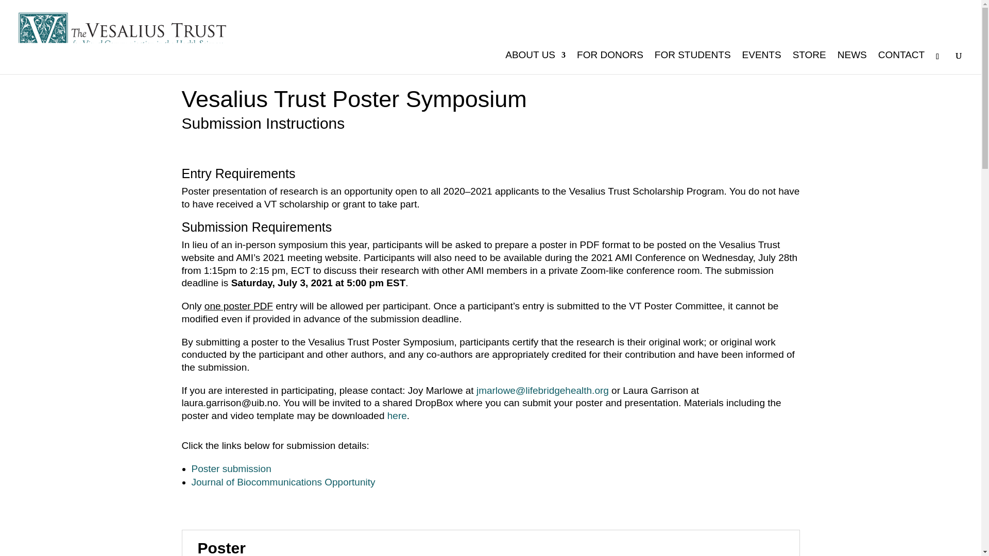  I want to click on STORE, so click(809, 63).